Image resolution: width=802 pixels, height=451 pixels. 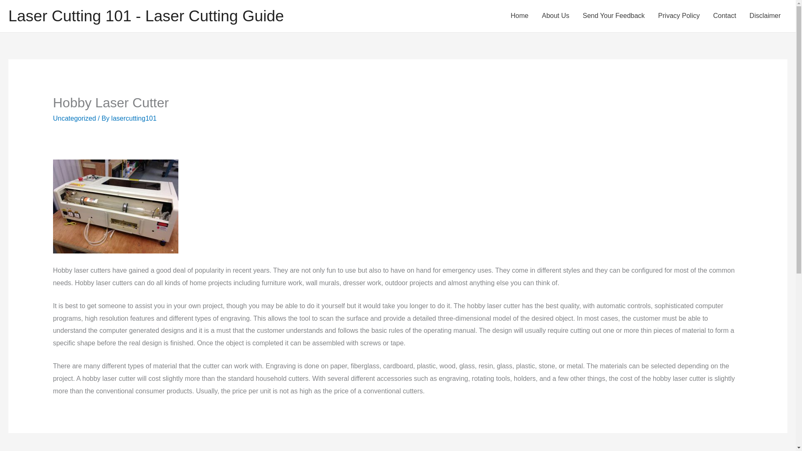 What do you see at coordinates (679, 16) in the screenshot?
I see `Privacy Policy` at bounding box center [679, 16].